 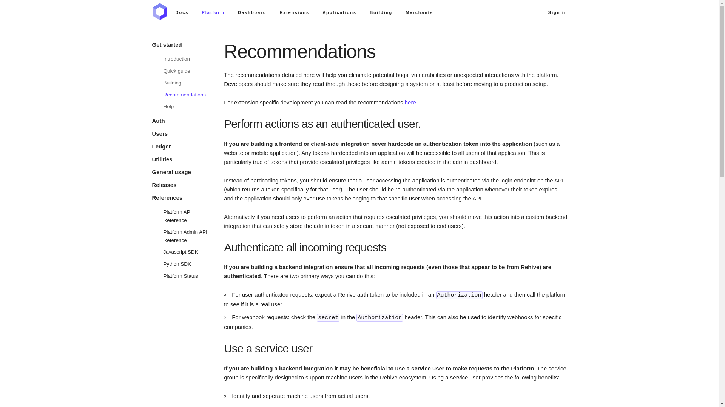 I want to click on Introduction, so click(x=177, y=59).